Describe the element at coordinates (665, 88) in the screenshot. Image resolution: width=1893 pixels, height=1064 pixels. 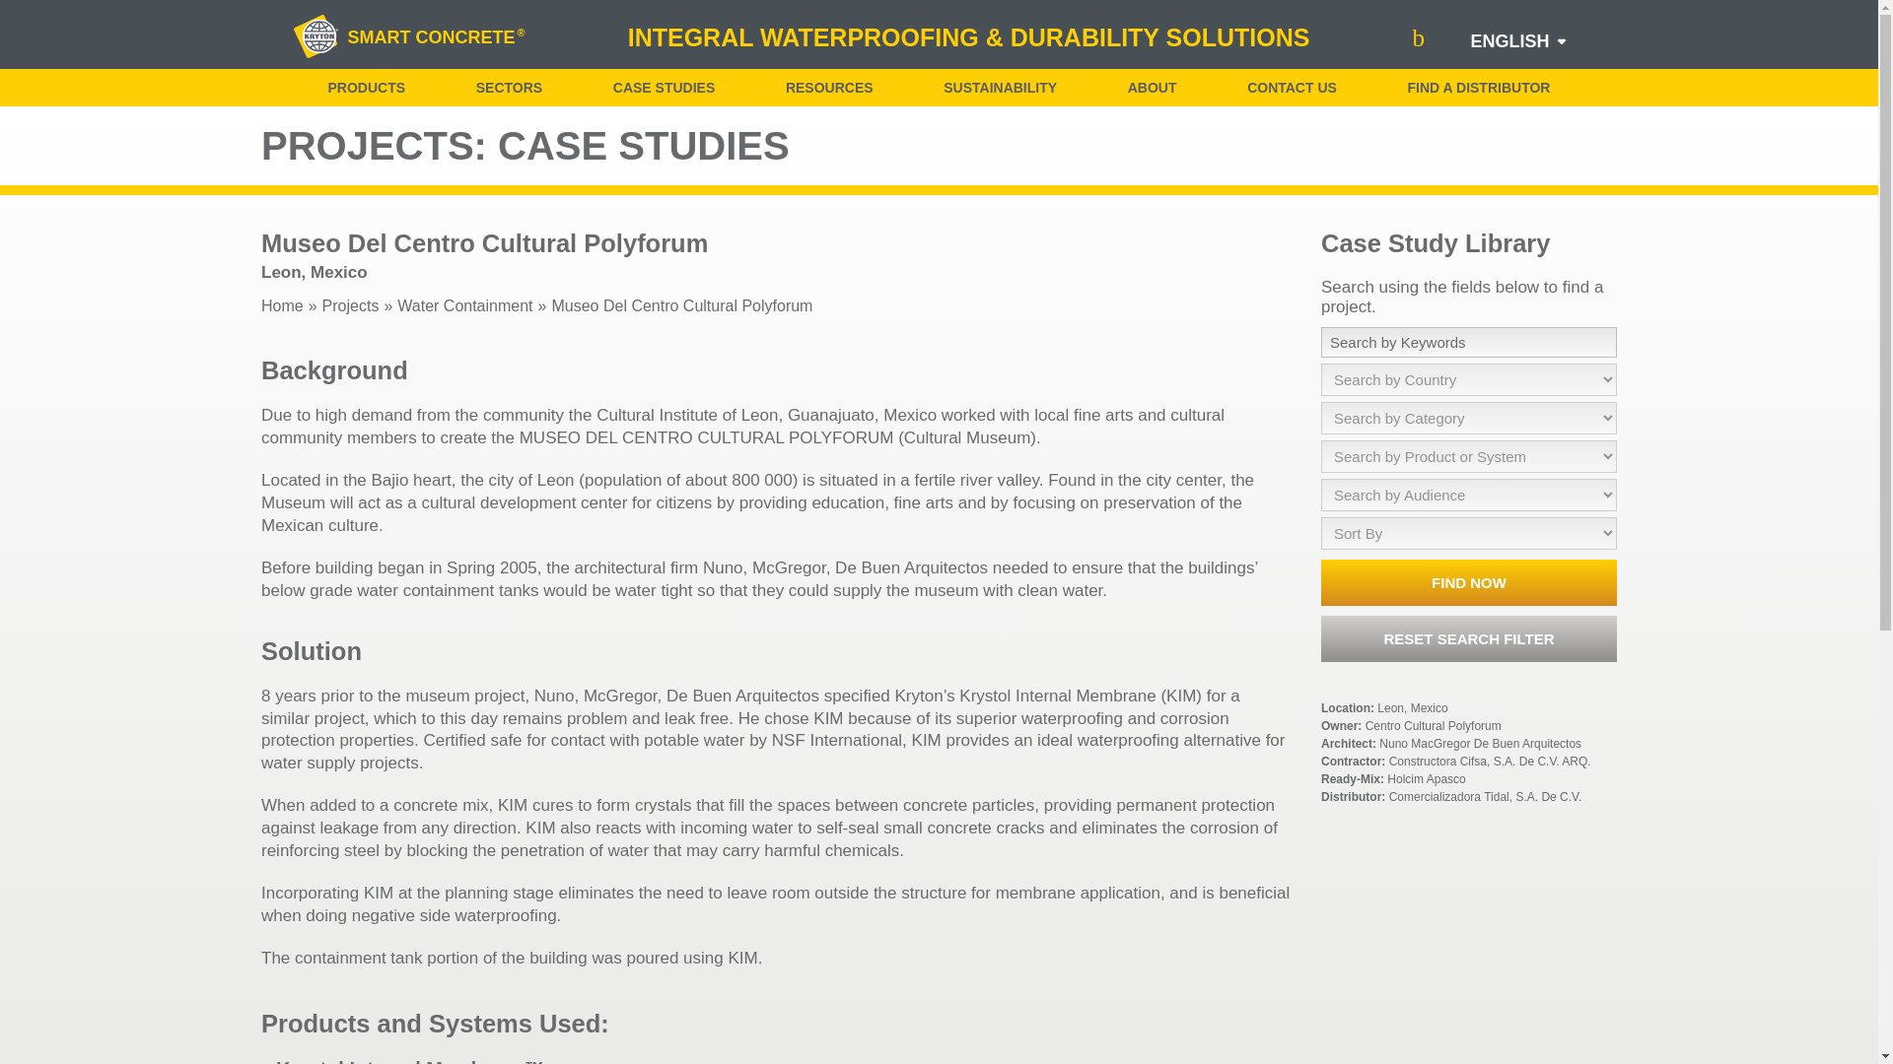
I see `CASE STUDIES` at that location.